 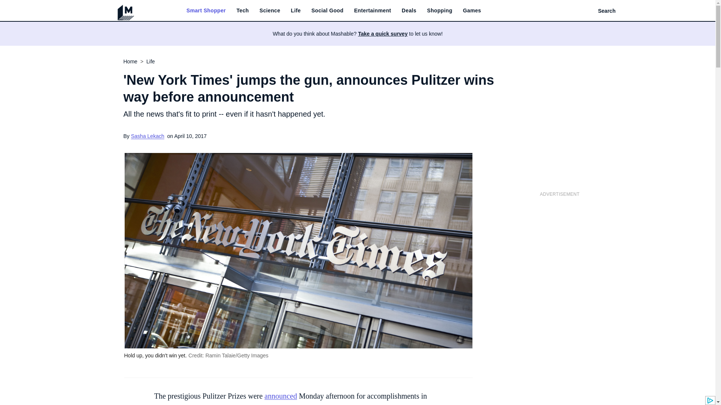 What do you see at coordinates (472, 10) in the screenshot?
I see `Games` at bounding box center [472, 10].